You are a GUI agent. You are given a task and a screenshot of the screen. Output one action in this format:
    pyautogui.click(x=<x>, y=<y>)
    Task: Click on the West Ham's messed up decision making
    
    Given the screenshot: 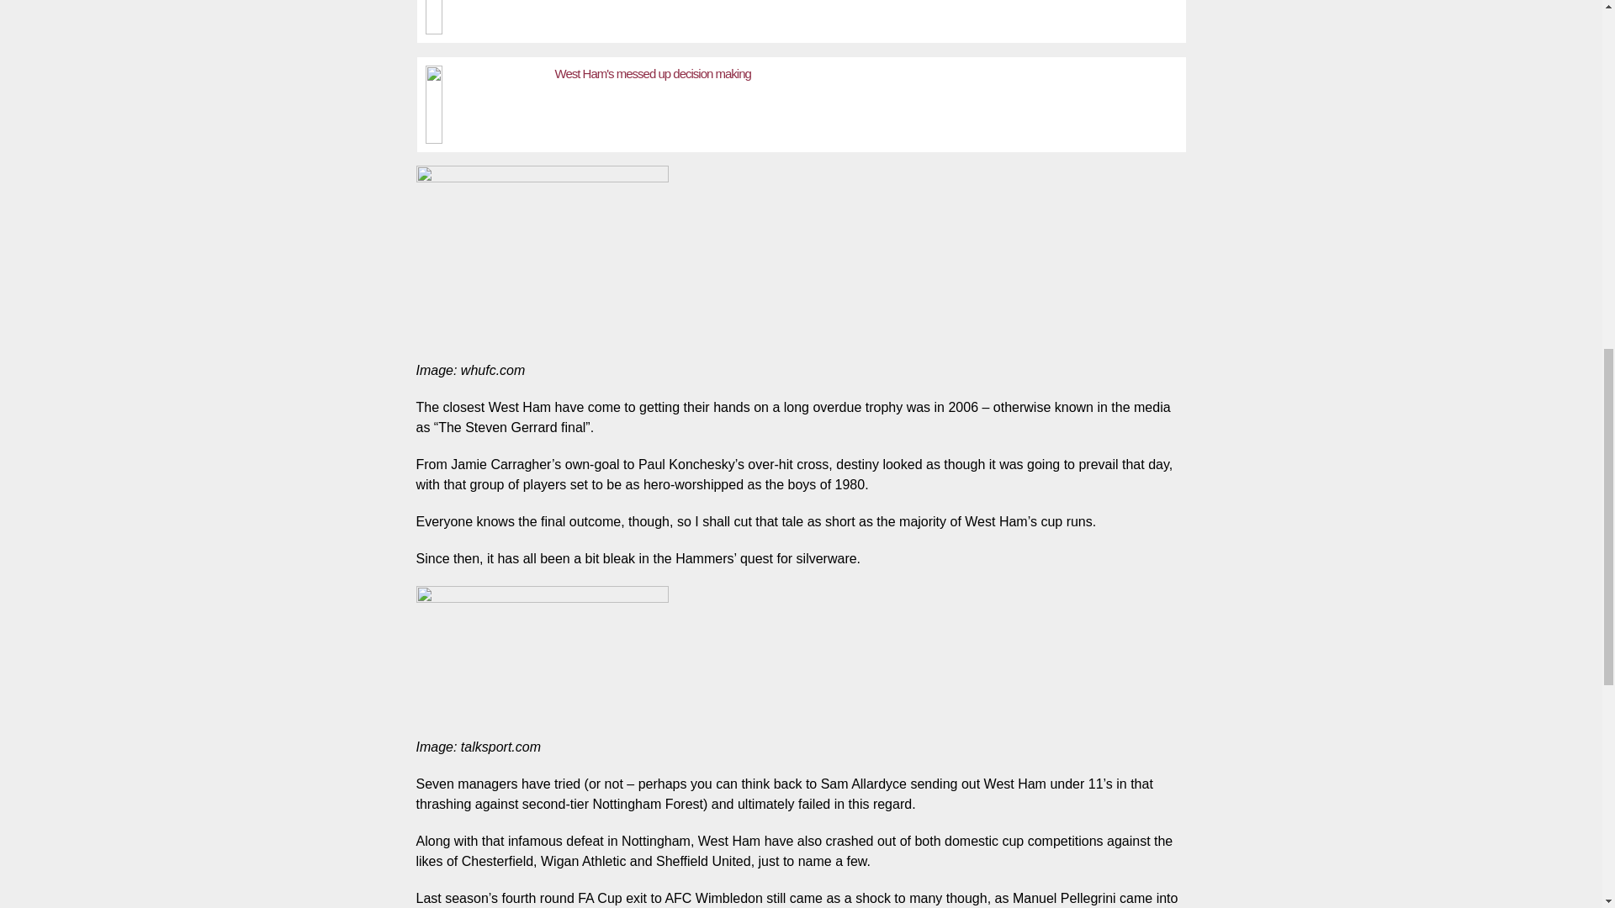 What is the action you would take?
    pyautogui.click(x=486, y=100)
    